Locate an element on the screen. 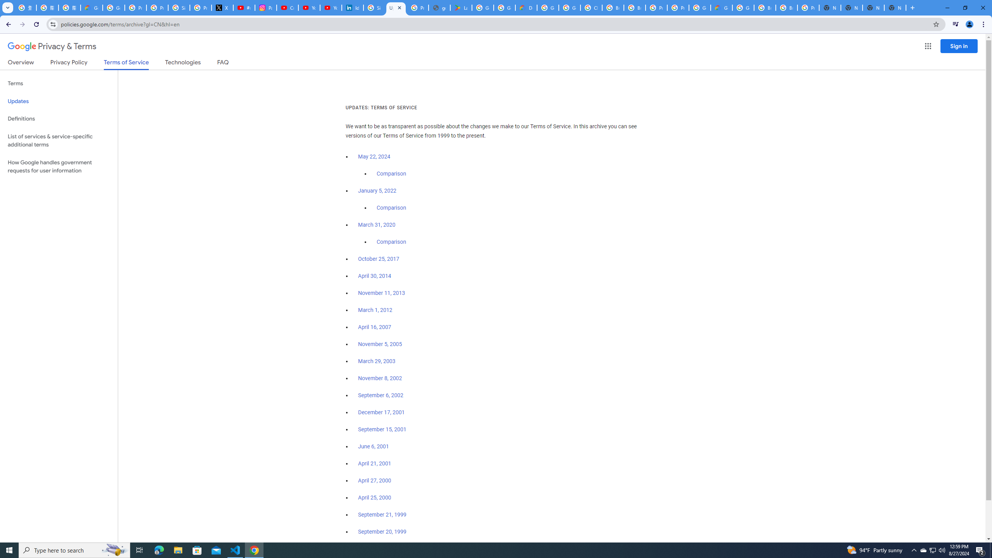  Google Cloud Platform is located at coordinates (700, 8).